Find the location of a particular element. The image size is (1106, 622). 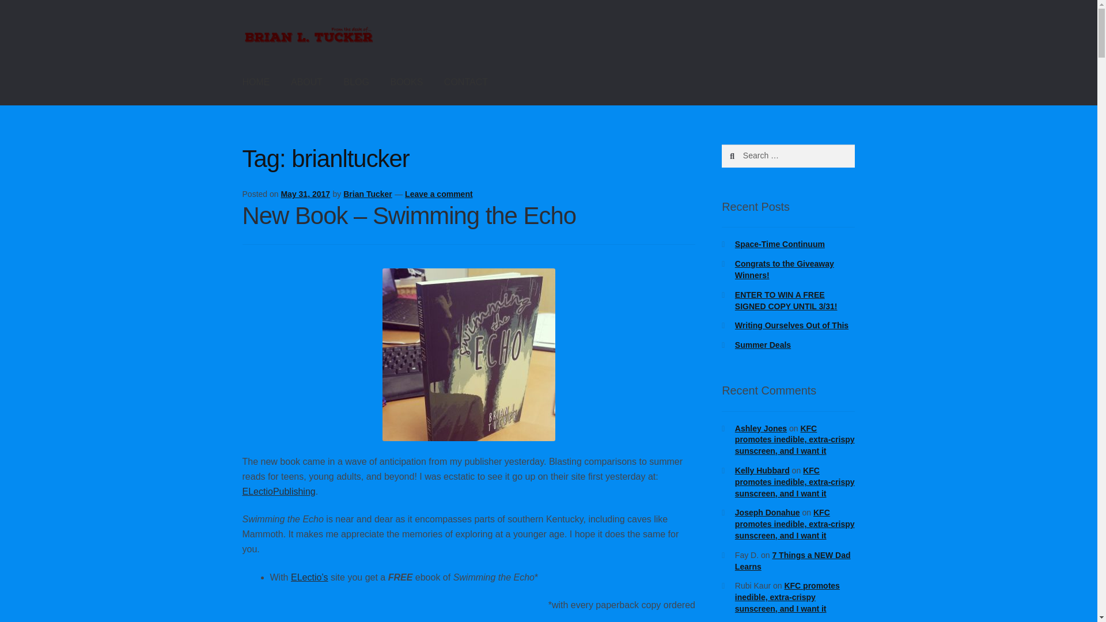

CONTACT is located at coordinates (465, 82).